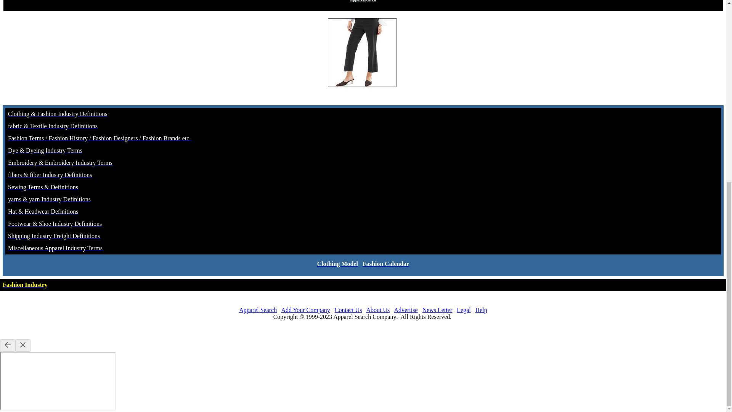 This screenshot has height=412, width=732. What do you see at coordinates (77, 199) in the screenshot?
I see `Definitions` at bounding box center [77, 199].